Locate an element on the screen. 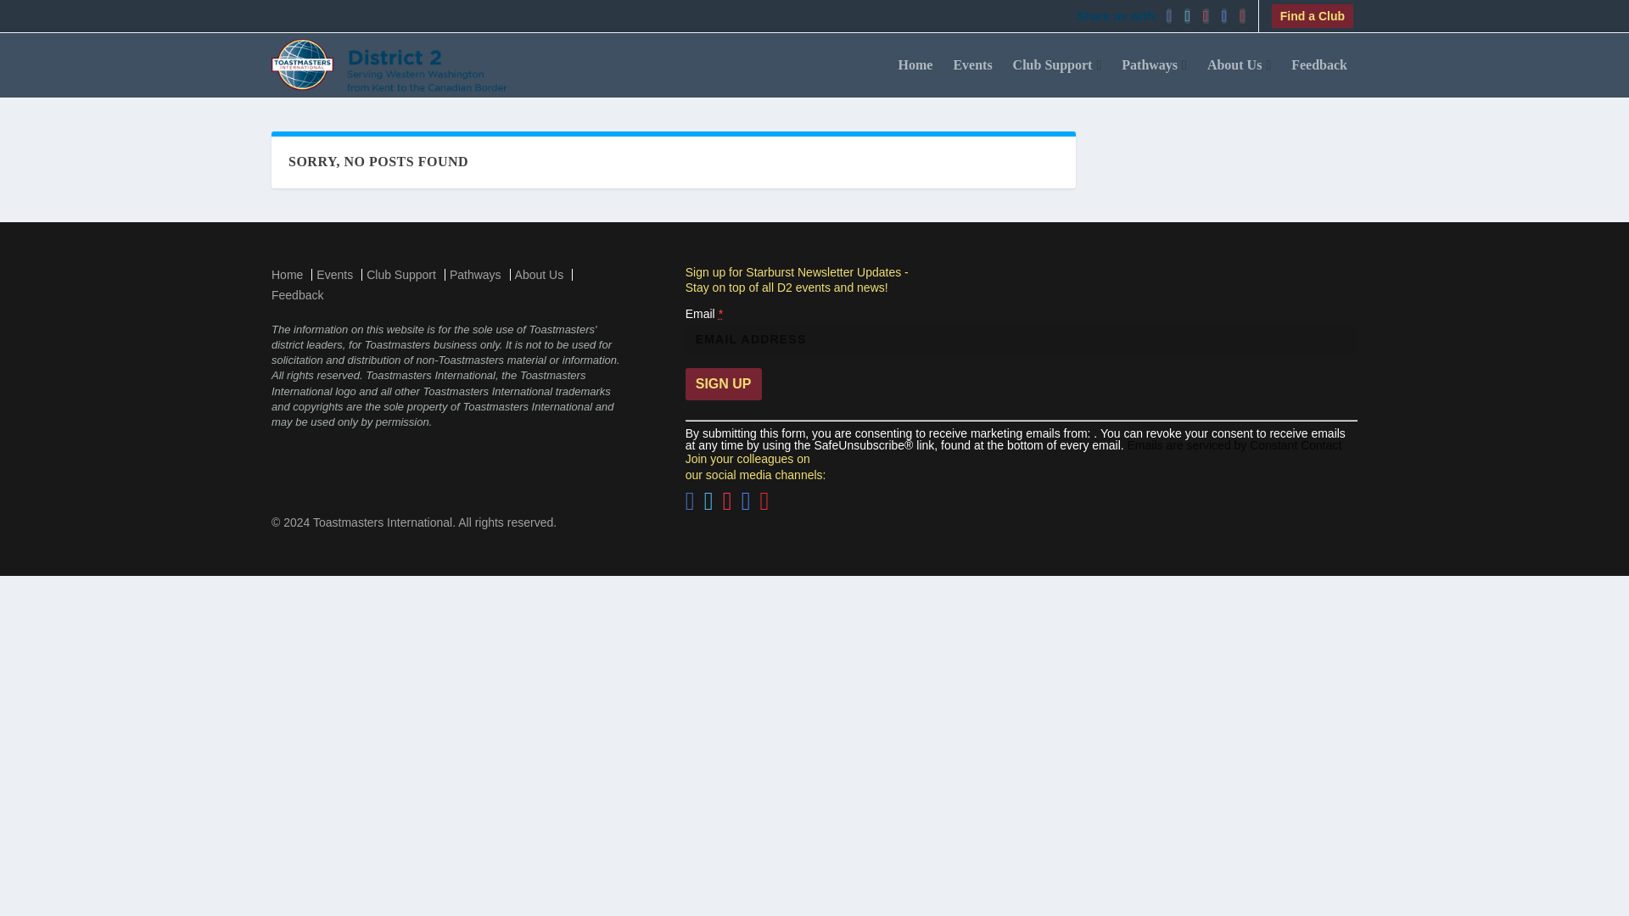 This screenshot has height=916, width=1629. Home is located at coordinates (915, 76).